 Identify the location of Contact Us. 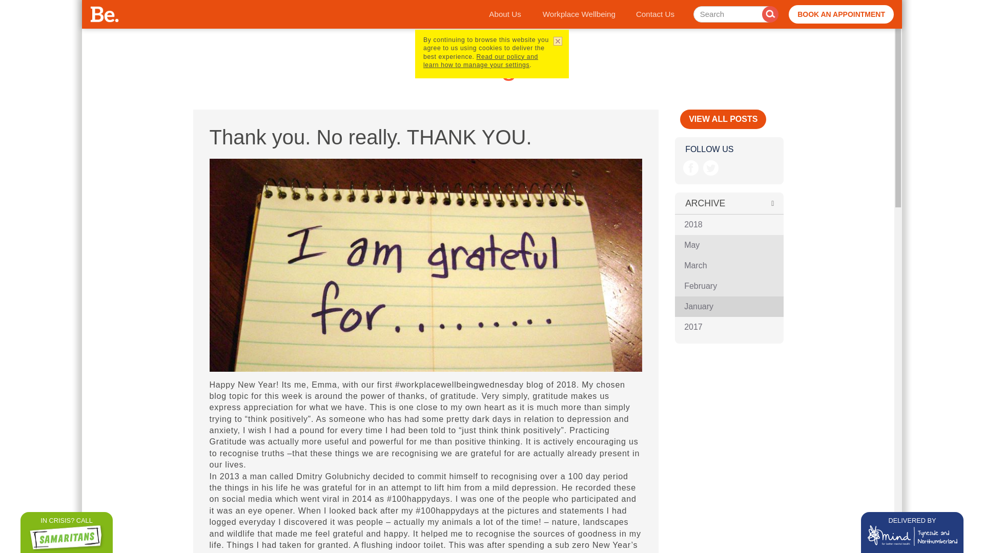
(655, 14).